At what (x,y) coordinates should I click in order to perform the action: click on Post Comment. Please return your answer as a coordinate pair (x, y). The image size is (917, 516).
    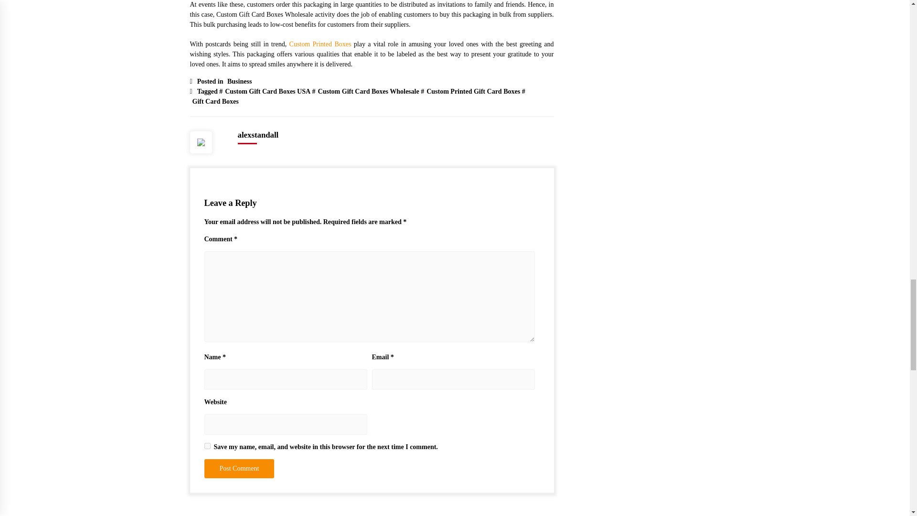
    Looking at the image, I should click on (239, 469).